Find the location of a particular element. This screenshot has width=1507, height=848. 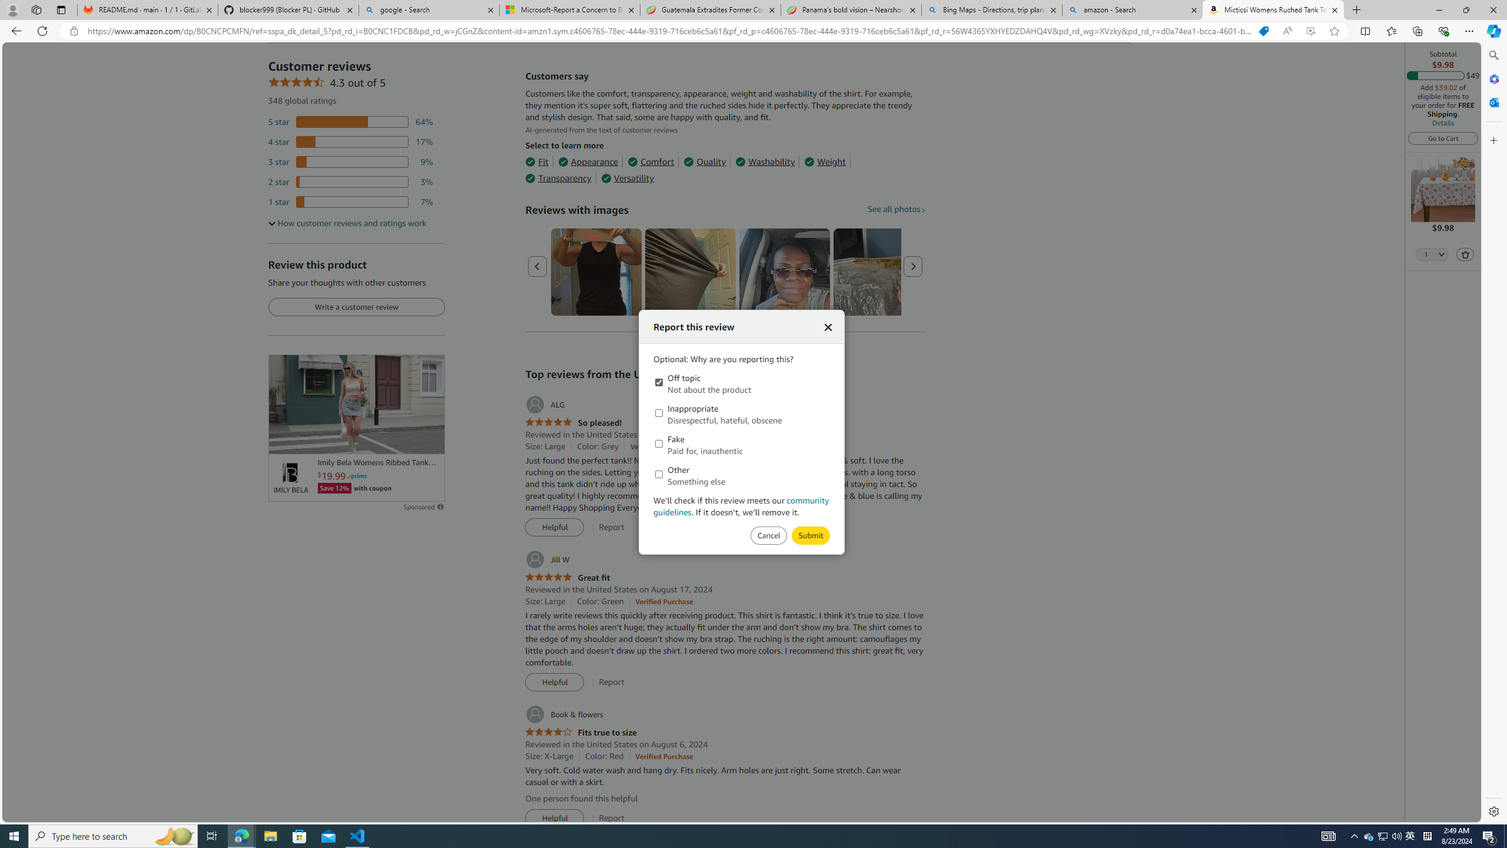

Jill W is located at coordinates (546, 559).